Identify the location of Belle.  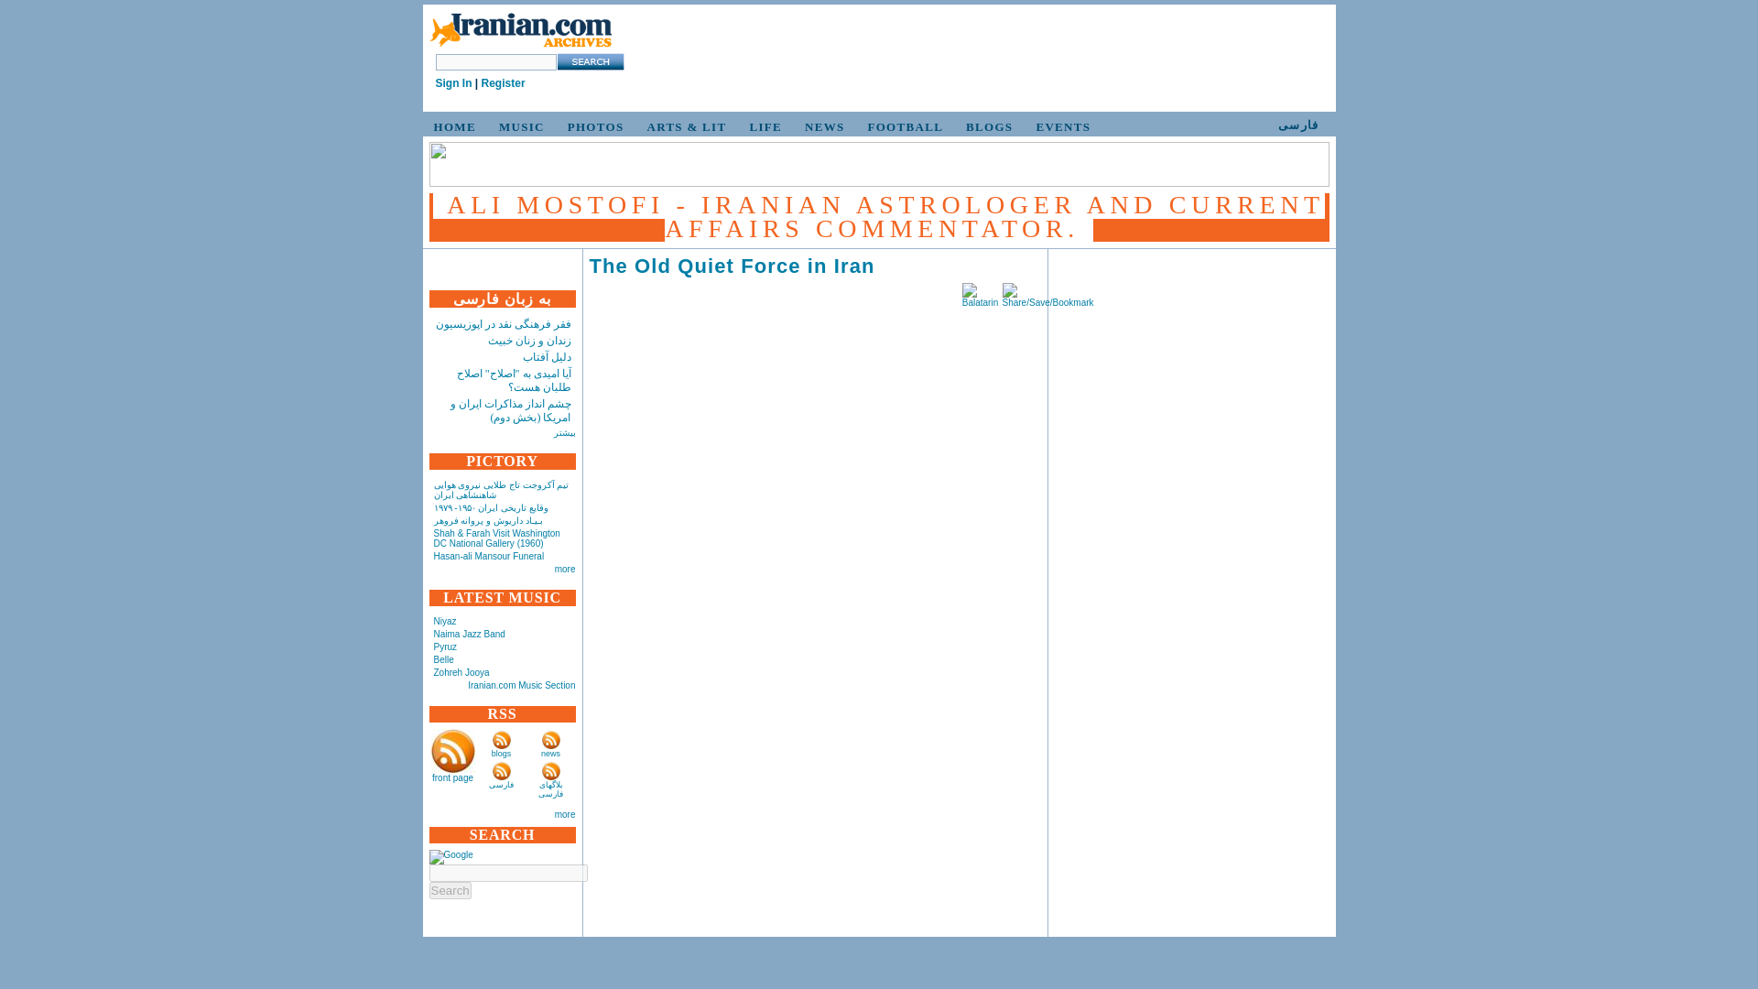
(443, 659).